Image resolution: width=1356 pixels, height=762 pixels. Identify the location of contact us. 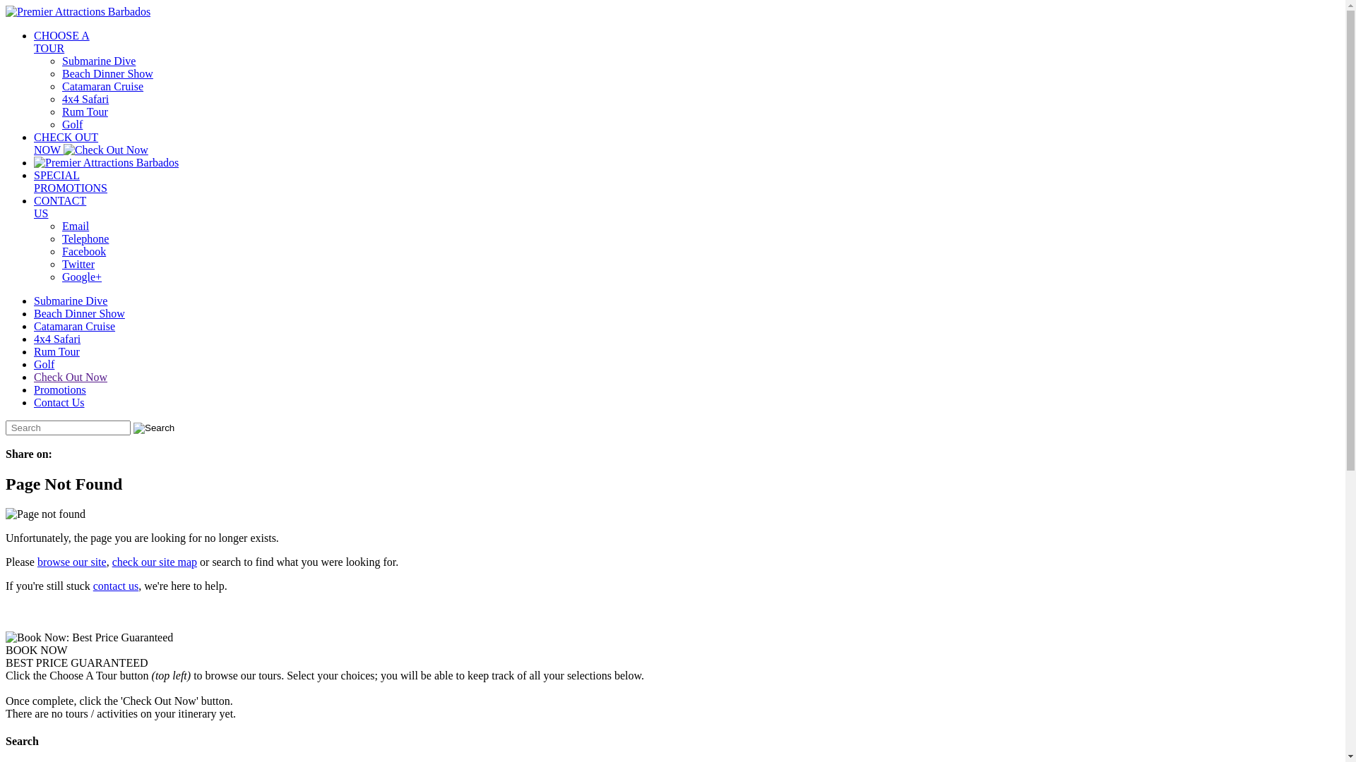
(116, 586).